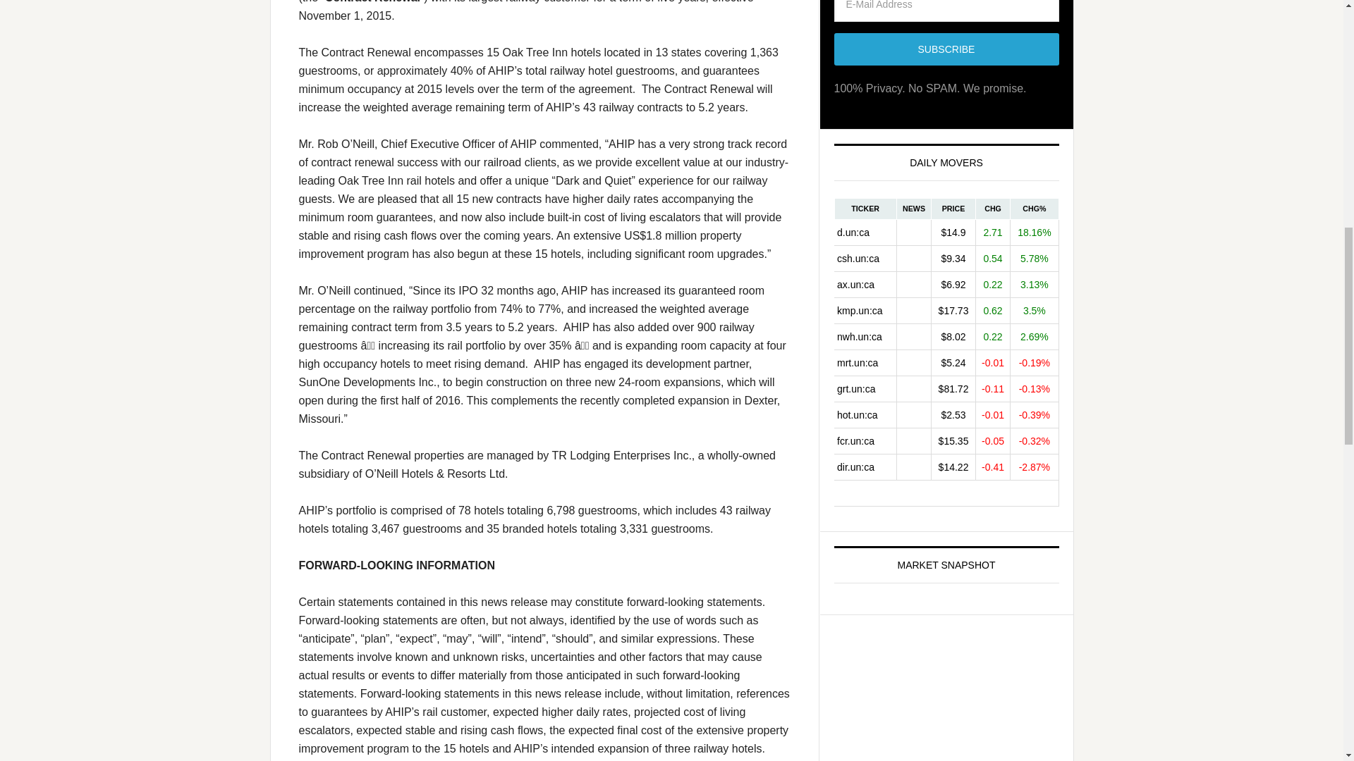 This screenshot has height=761, width=1354. I want to click on Artis, so click(865, 284).